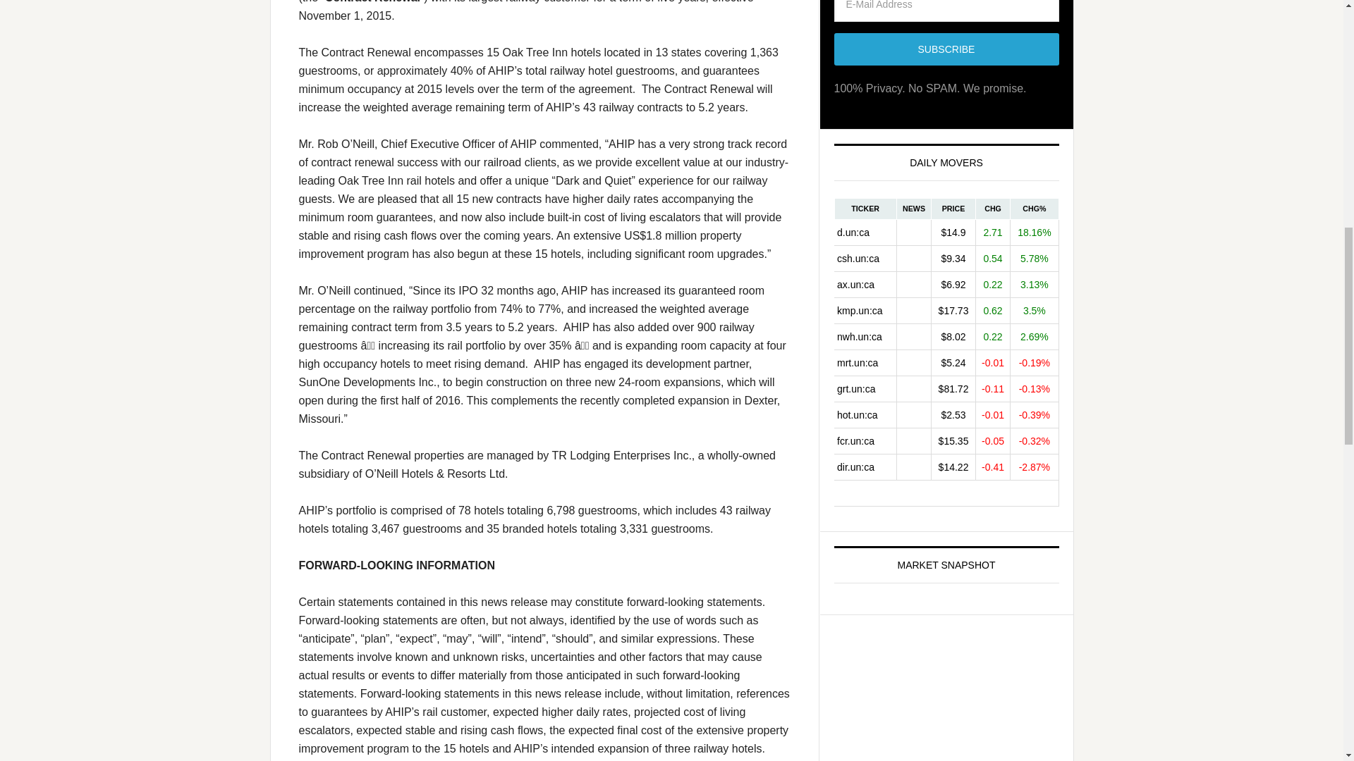 This screenshot has height=761, width=1354. I want to click on Artis, so click(865, 284).